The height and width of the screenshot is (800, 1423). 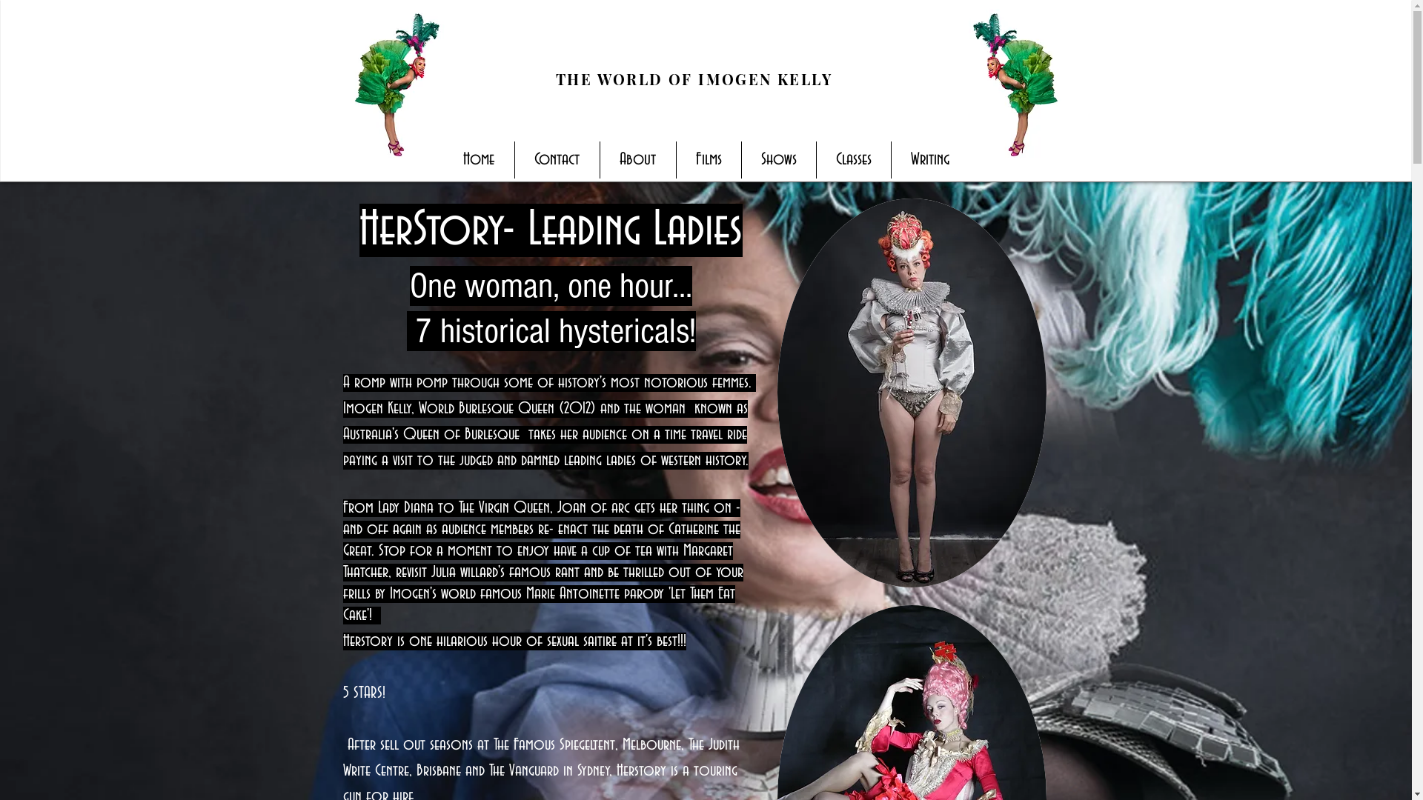 I want to click on Films, so click(x=708, y=160).